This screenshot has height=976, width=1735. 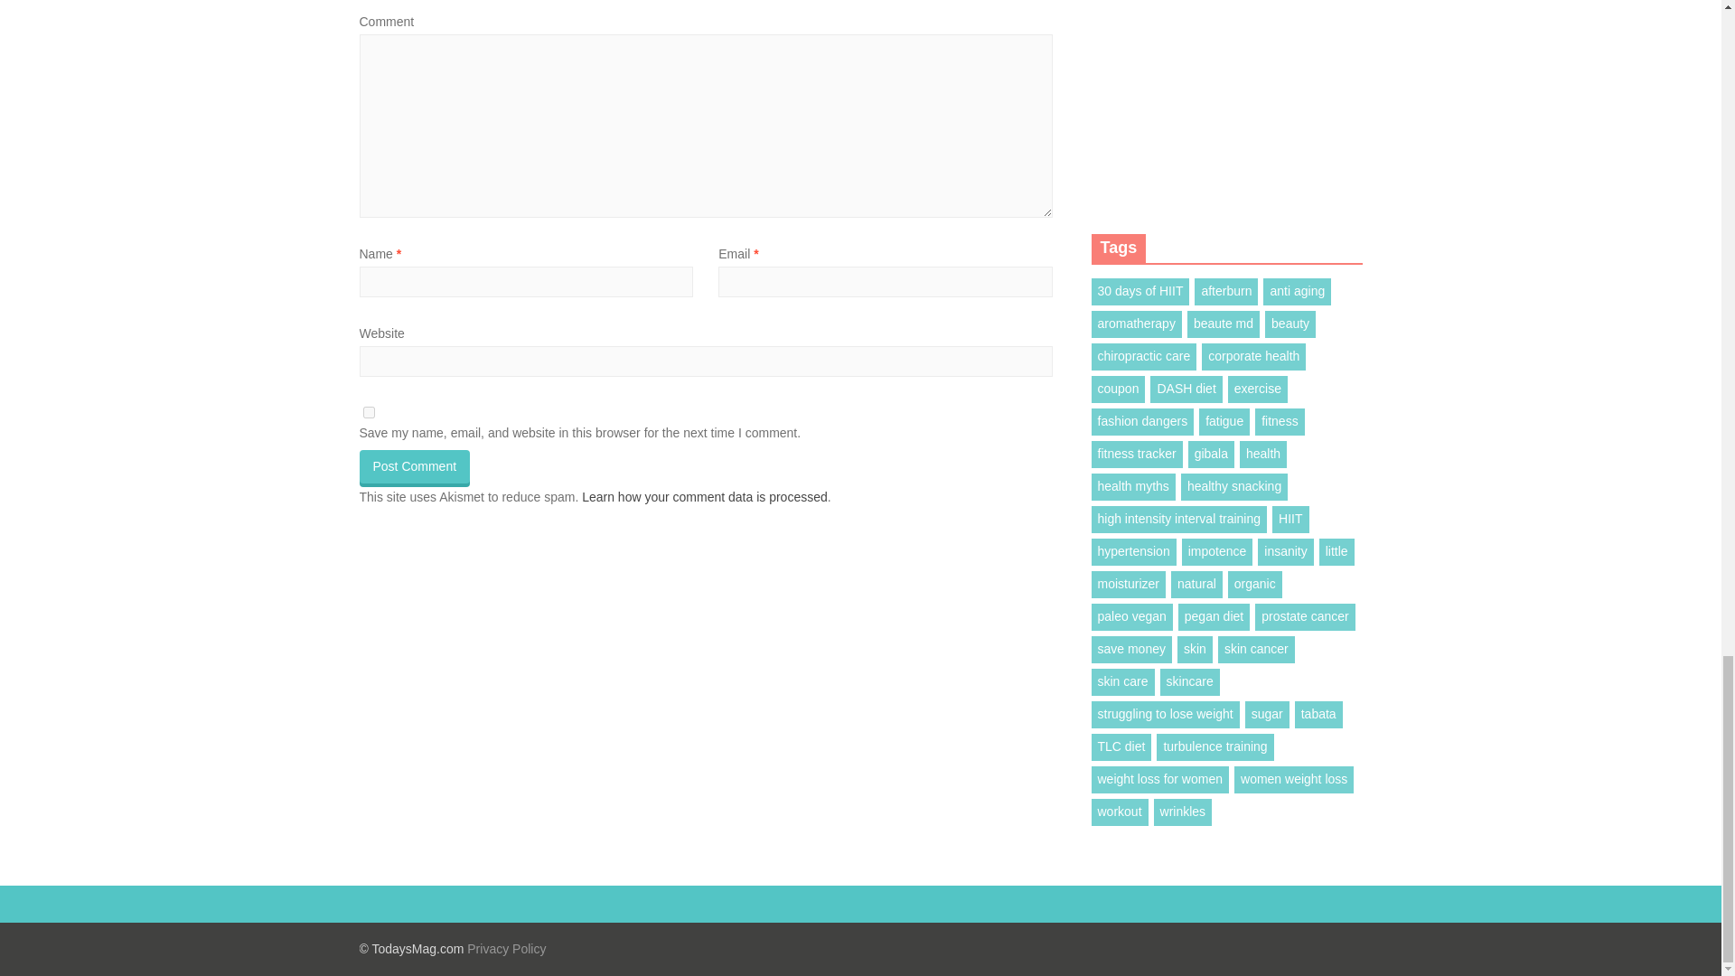 What do you see at coordinates (414, 466) in the screenshot?
I see `Post Comment` at bounding box center [414, 466].